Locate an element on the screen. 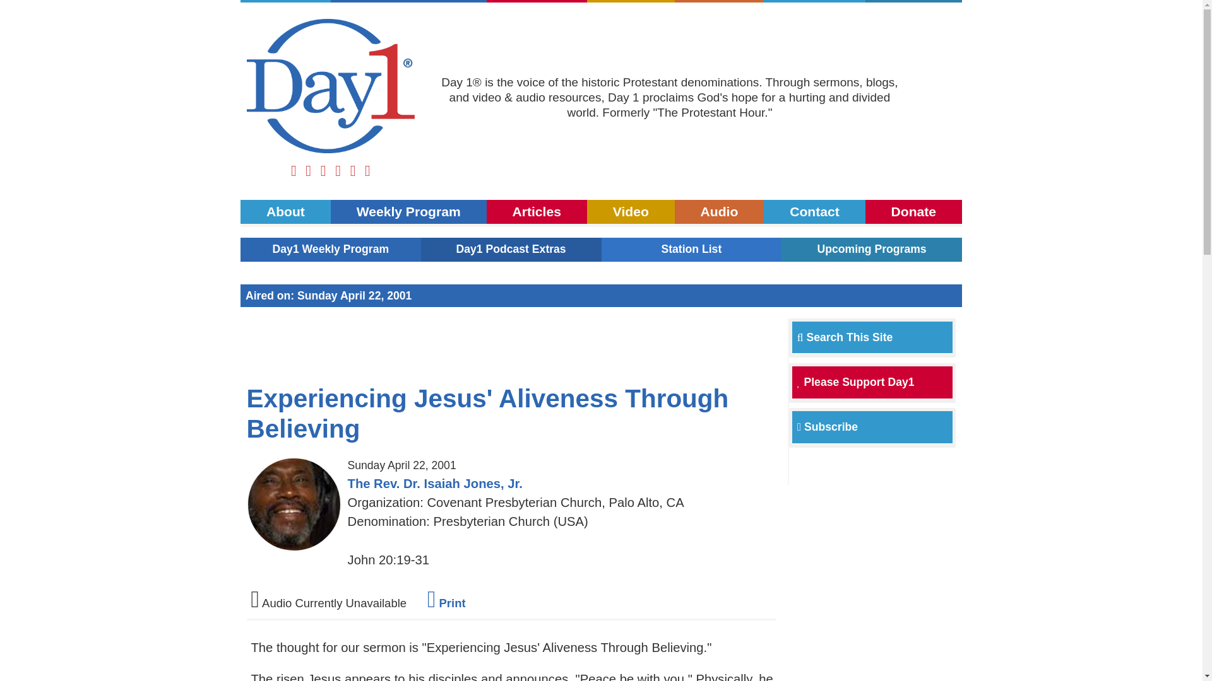 The height and width of the screenshot is (681, 1212). Day1 Audio is located at coordinates (720, 1).